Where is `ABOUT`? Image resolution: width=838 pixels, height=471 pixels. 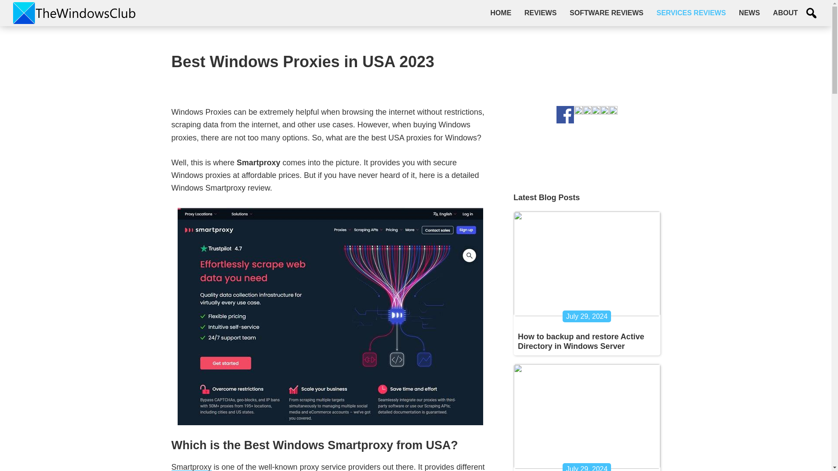 ABOUT is located at coordinates (786, 13).